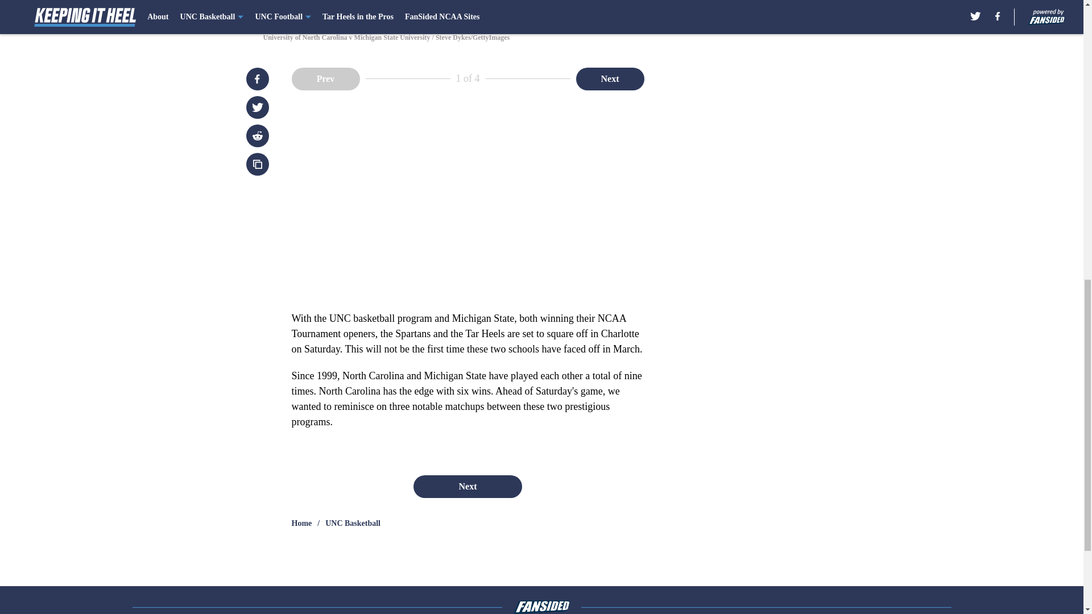  Describe the element at coordinates (541, 10) in the screenshot. I see `University of North Carolina v Michigan State University` at that location.